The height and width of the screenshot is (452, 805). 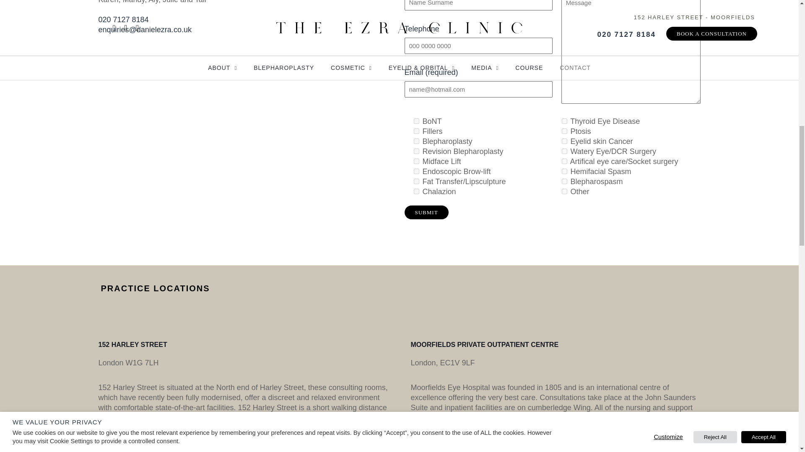 I want to click on BoNT, so click(x=416, y=121).